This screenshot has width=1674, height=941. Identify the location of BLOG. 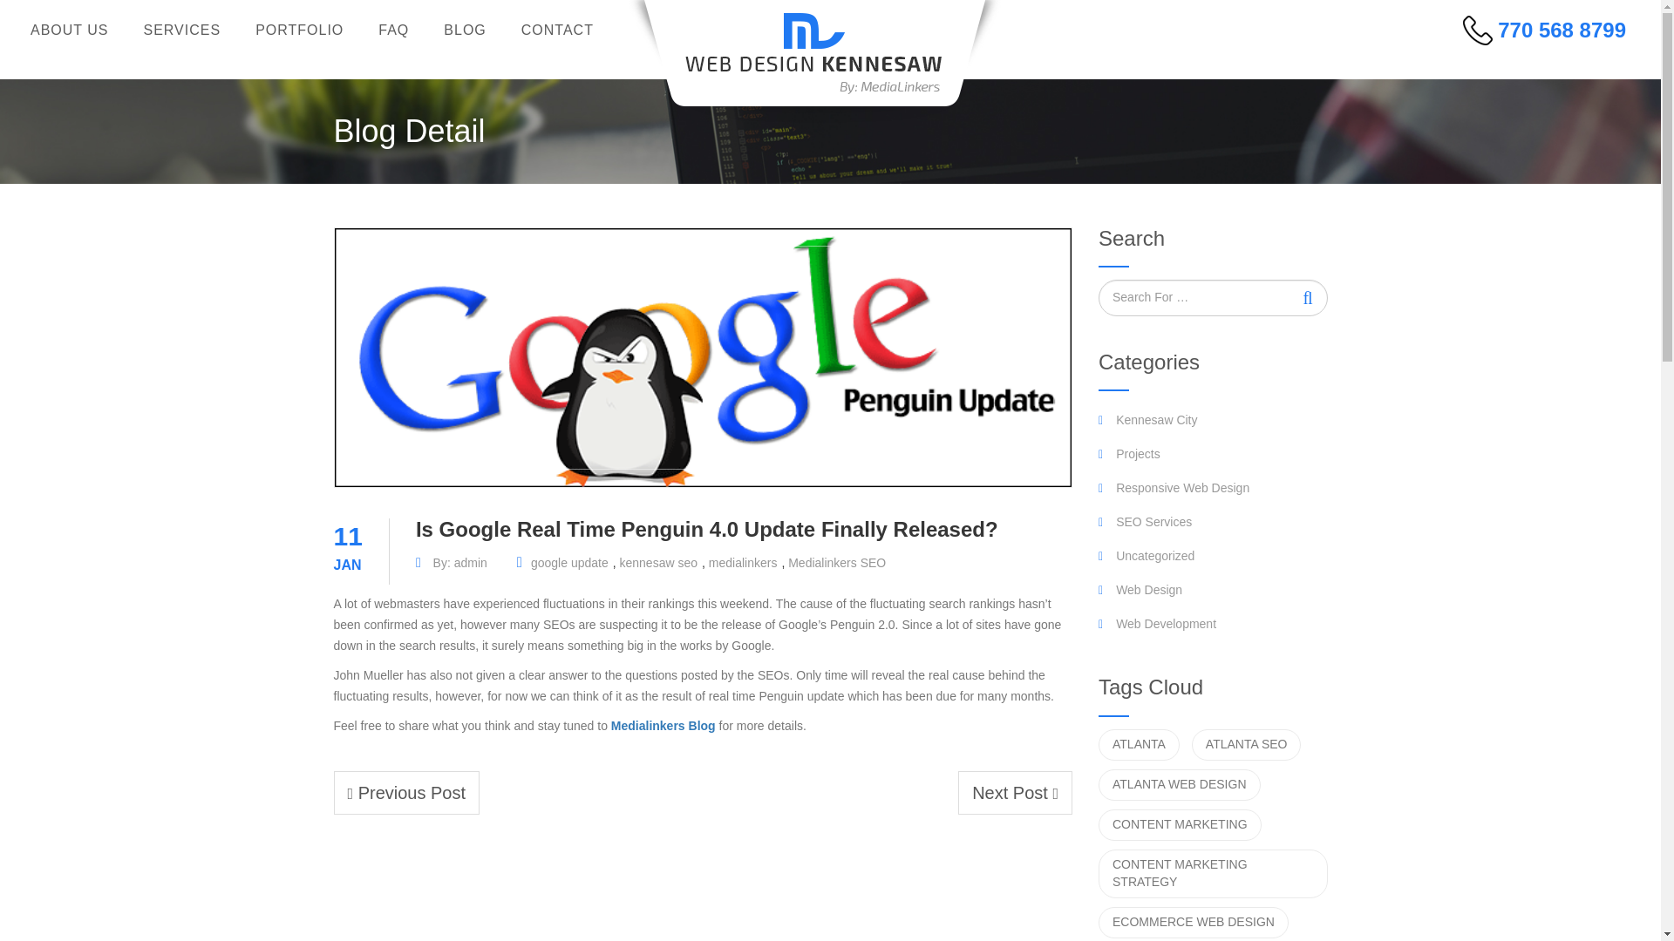
(465, 30).